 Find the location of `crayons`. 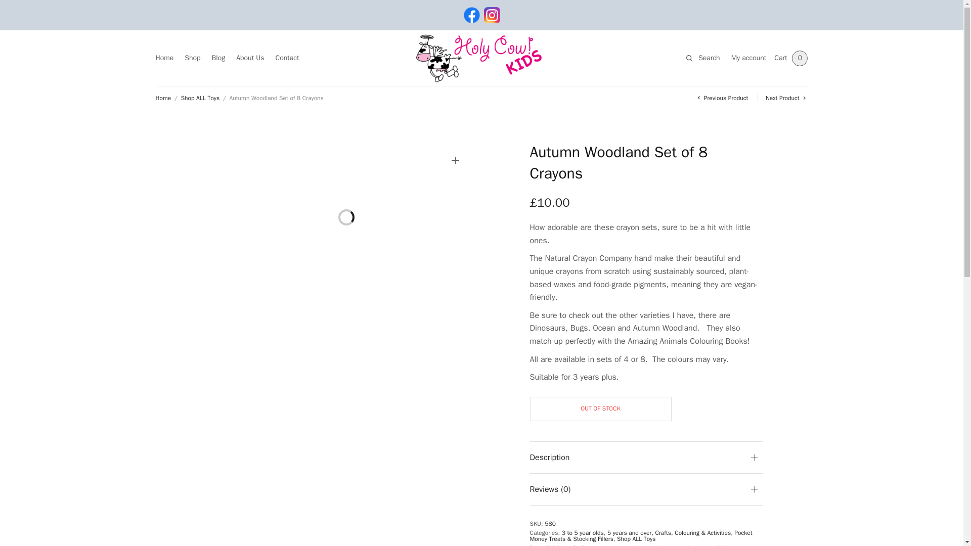

crayons is located at coordinates (602, 545).